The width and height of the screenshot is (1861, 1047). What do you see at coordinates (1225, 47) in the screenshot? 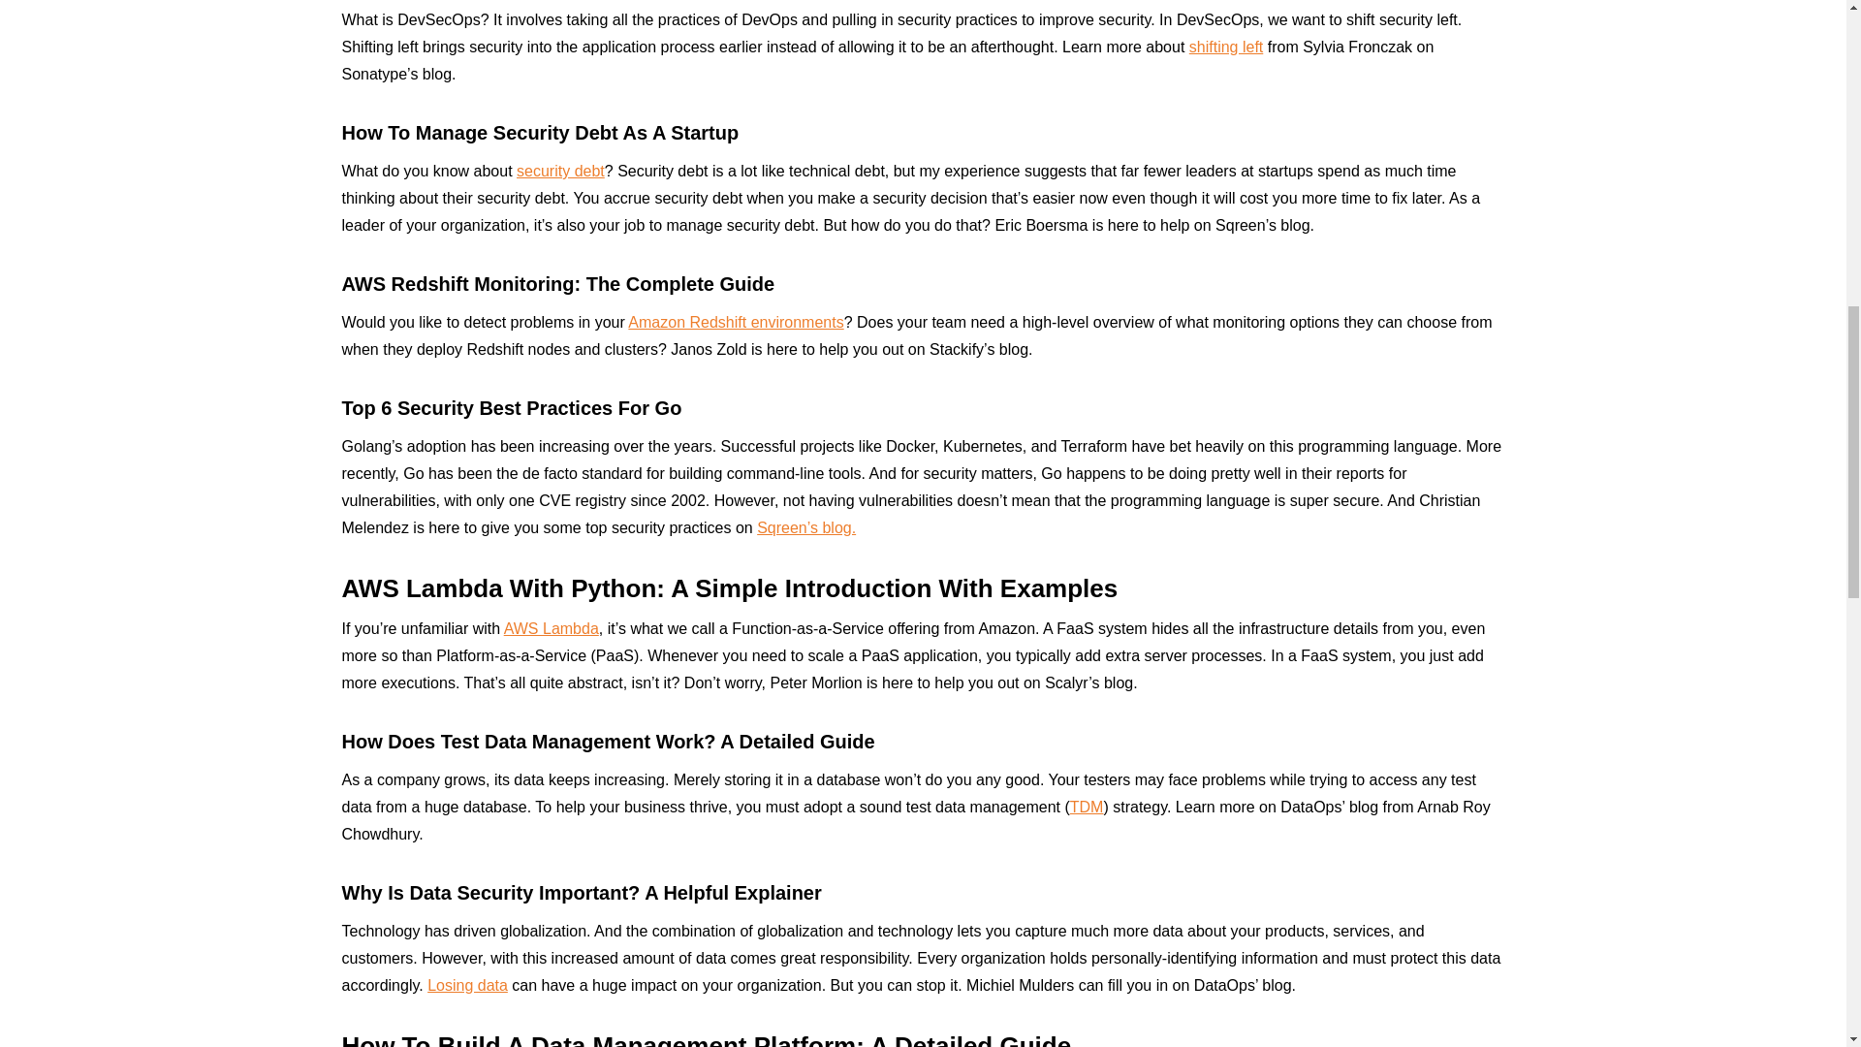
I see `shifting left` at bounding box center [1225, 47].